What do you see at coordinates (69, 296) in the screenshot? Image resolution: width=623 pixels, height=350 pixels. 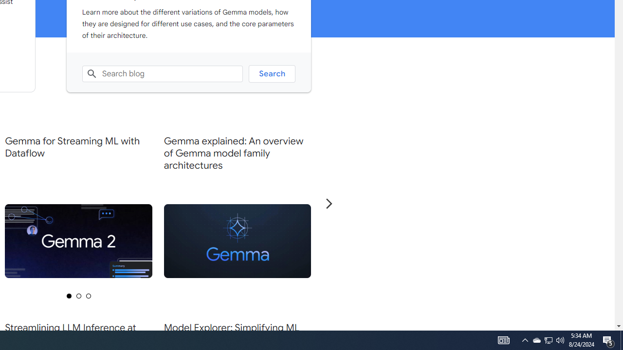 I see `Selected tab 1 of 3` at bounding box center [69, 296].